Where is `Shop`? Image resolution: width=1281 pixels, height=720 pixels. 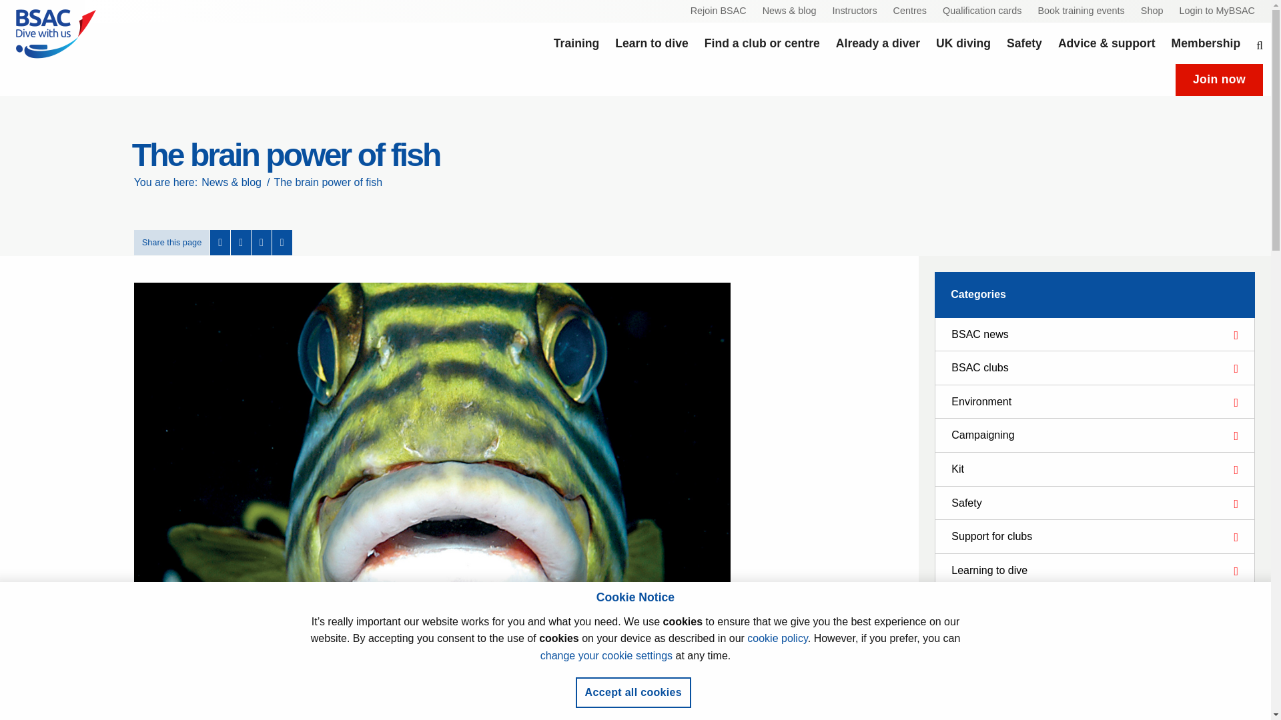
Shop is located at coordinates (1152, 11).